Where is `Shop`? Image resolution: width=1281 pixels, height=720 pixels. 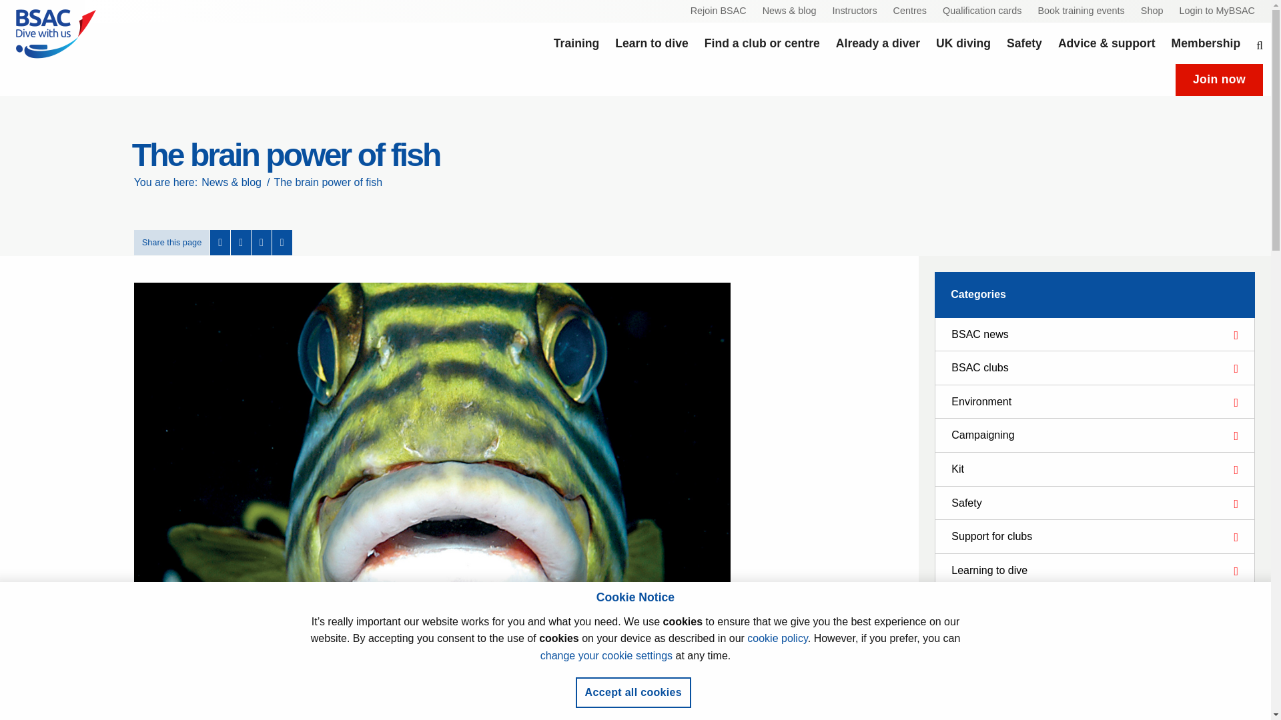
Shop is located at coordinates (1152, 11).